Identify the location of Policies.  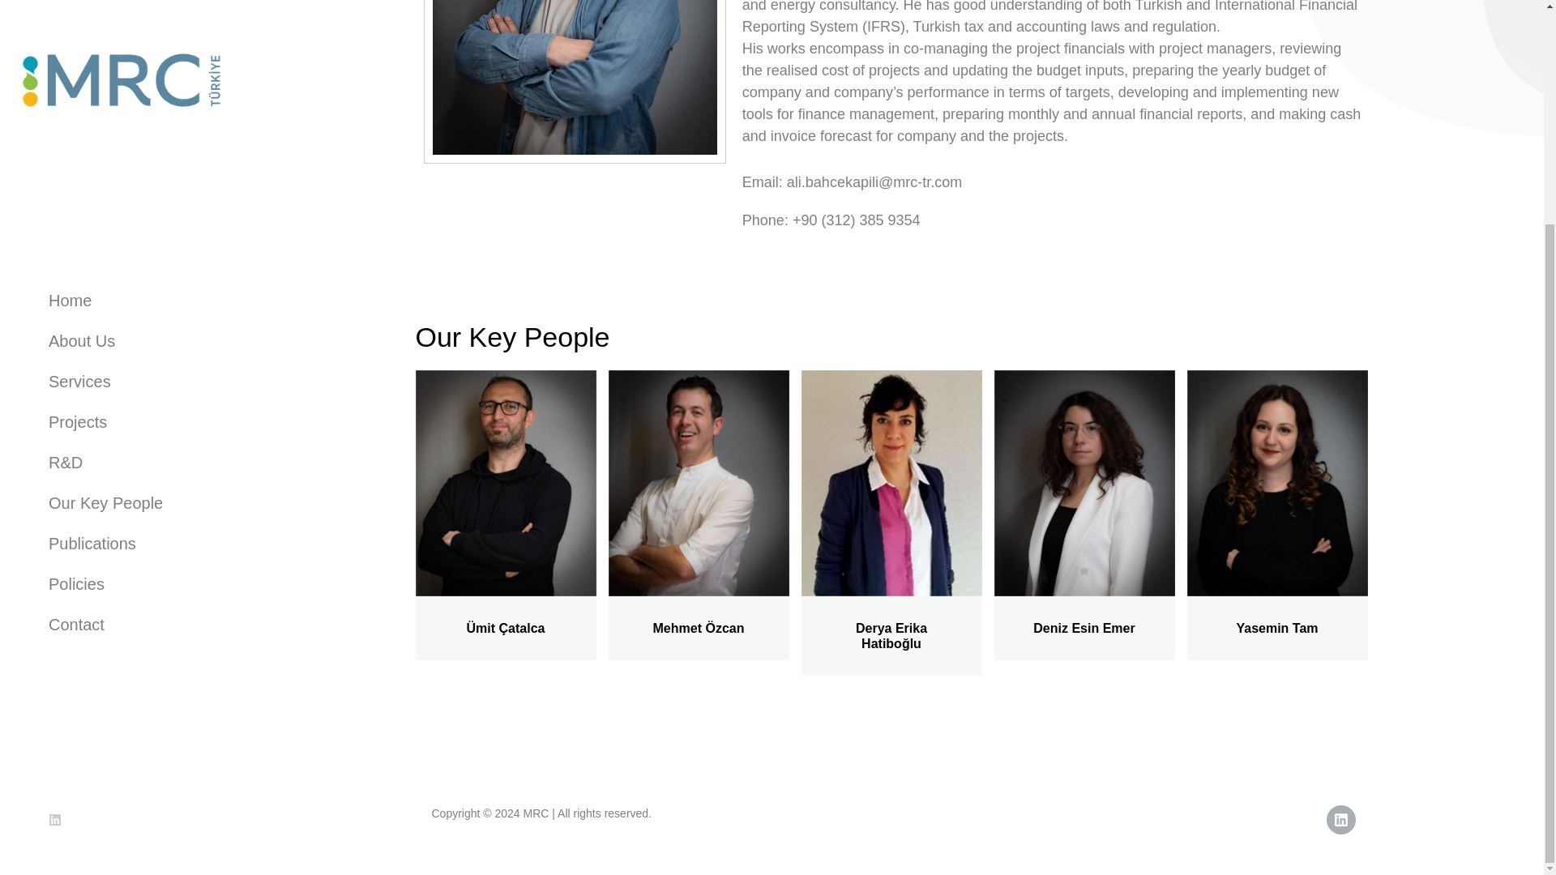
(122, 293).